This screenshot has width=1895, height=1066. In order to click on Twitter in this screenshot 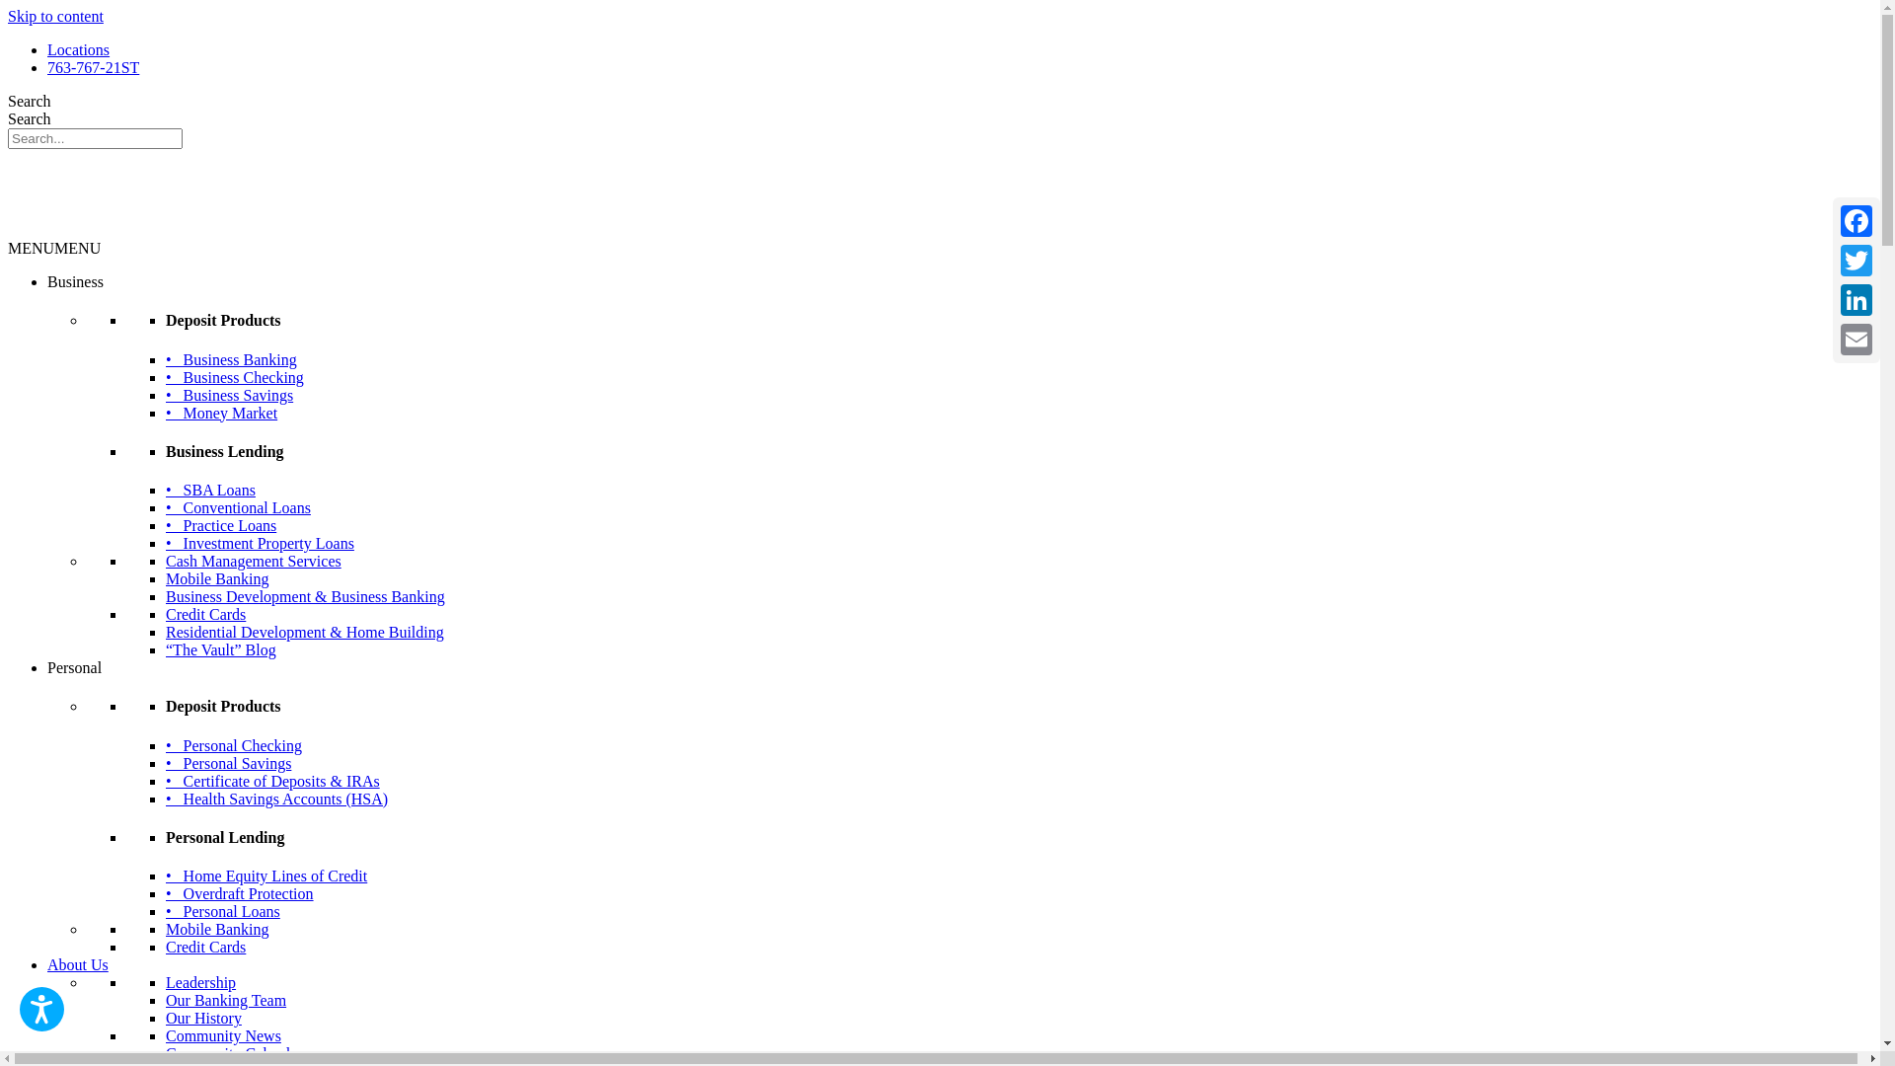, I will do `click(1857, 261)`.